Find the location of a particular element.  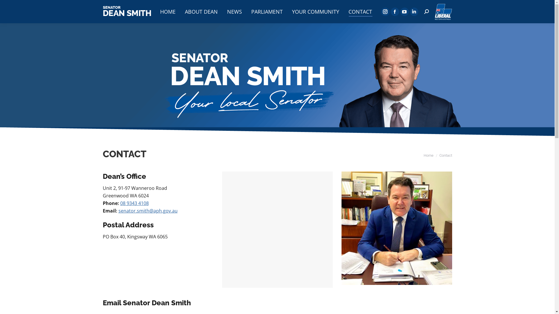

HOME is located at coordinates (168, 12).